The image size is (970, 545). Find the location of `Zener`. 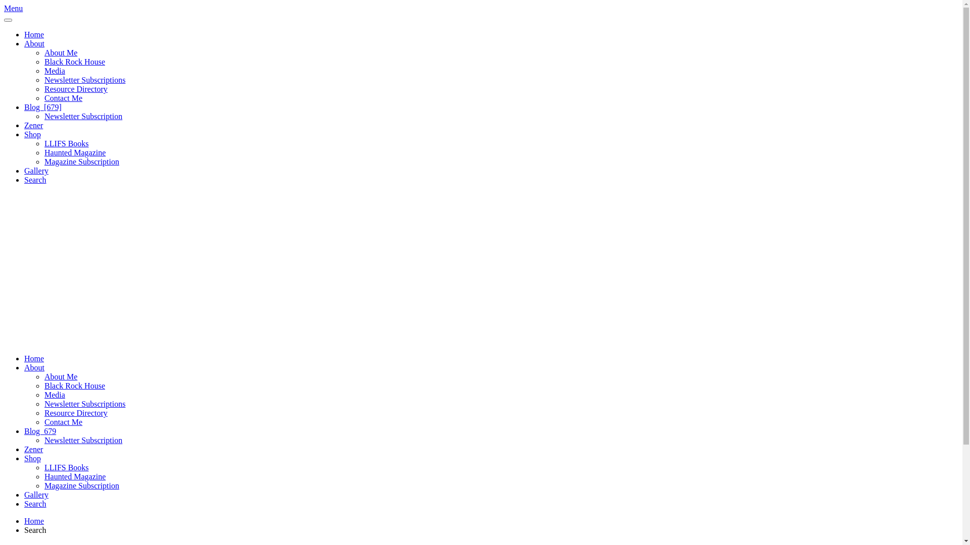

Zener is located at coordinates (33, 449).